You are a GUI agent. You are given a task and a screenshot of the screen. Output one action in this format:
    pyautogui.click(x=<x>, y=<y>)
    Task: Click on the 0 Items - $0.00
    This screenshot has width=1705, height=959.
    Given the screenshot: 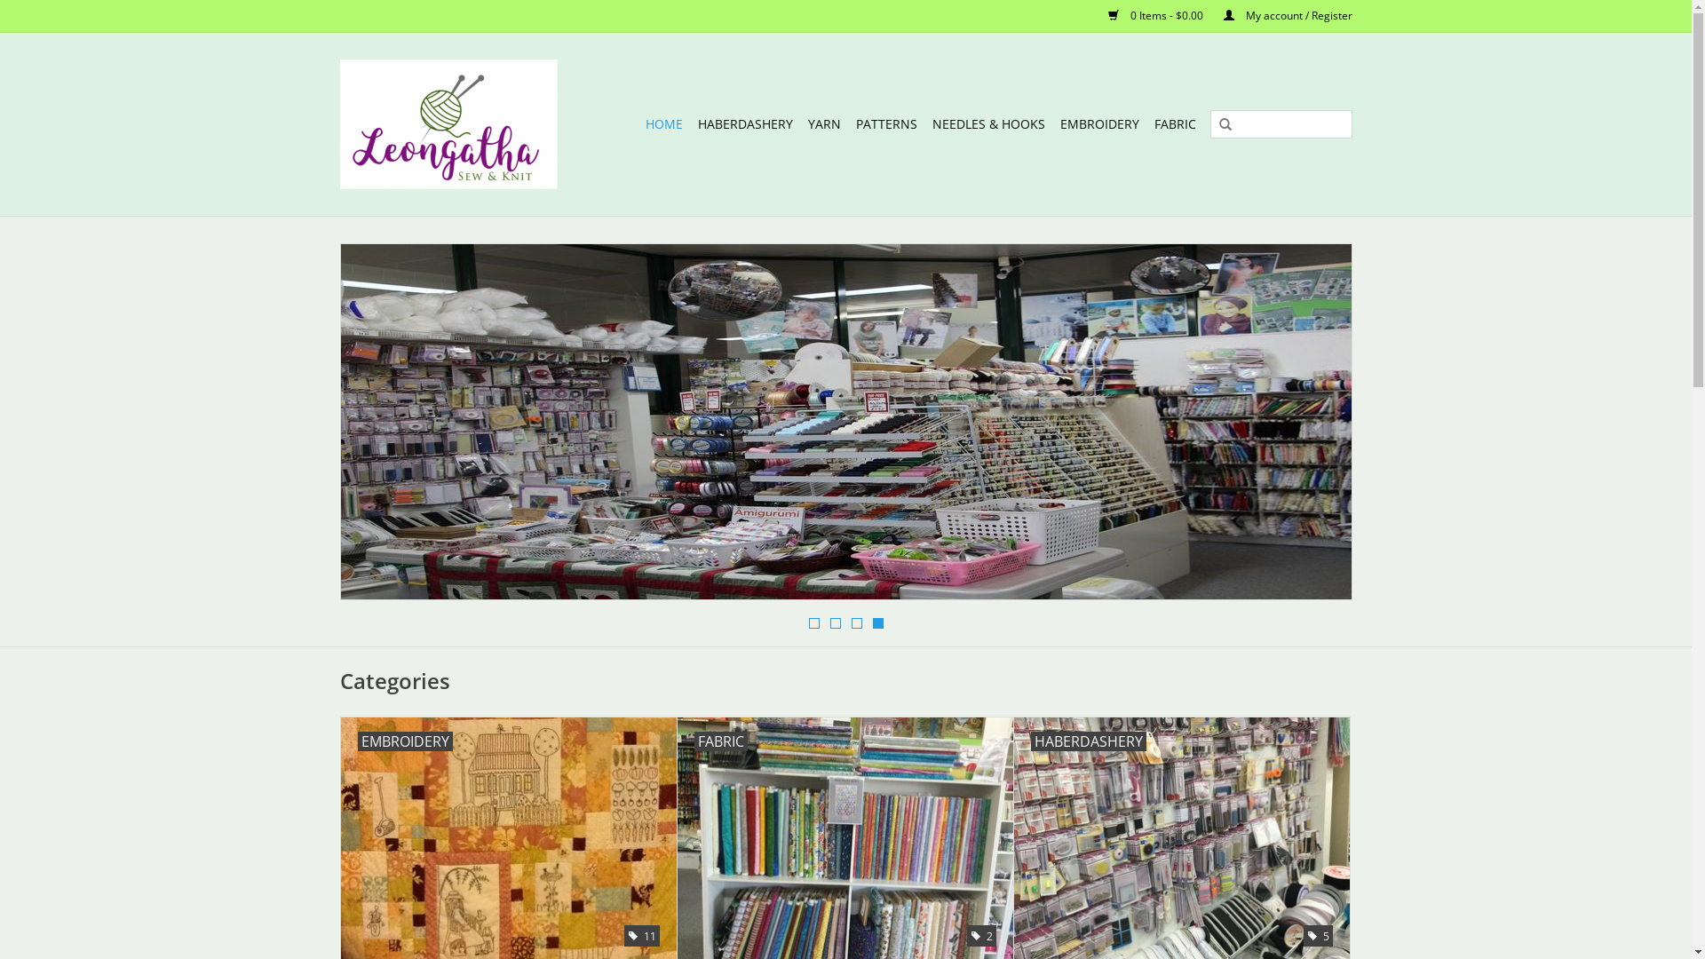 What is the action you would take?
    pyautogui.click(x=1148, y=16)
    